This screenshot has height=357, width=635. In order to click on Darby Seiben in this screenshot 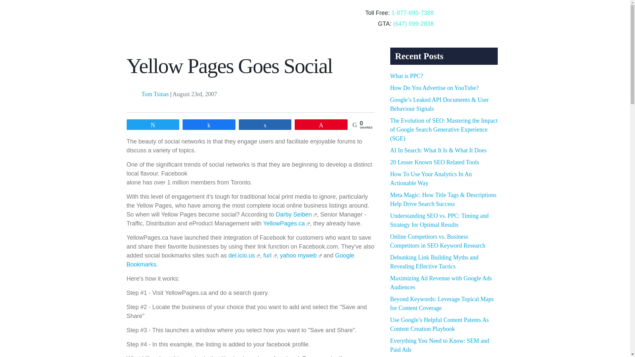, I will do `click(296, 214)`.